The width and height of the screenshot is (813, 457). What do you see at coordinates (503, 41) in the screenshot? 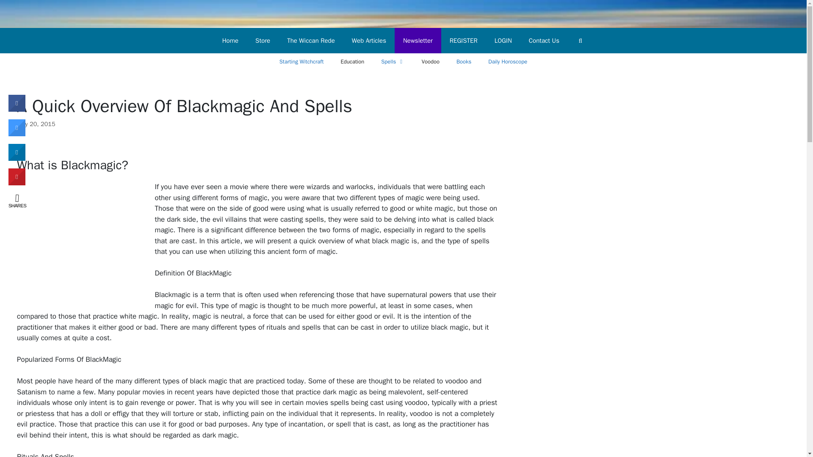
I see `LOGIN` at bounding box center [503, 41].